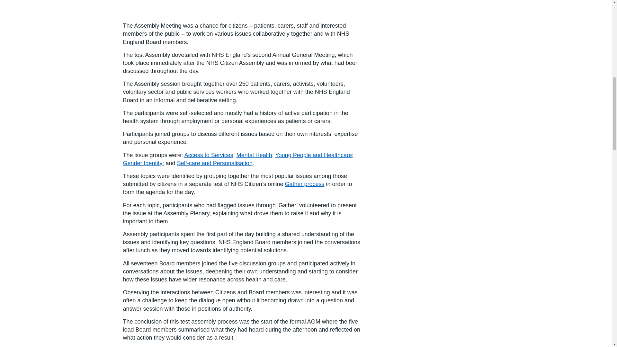 The height and width of the screenshot is (347, 617). I want to click on Young People and Healthcare, so click(313, 155).